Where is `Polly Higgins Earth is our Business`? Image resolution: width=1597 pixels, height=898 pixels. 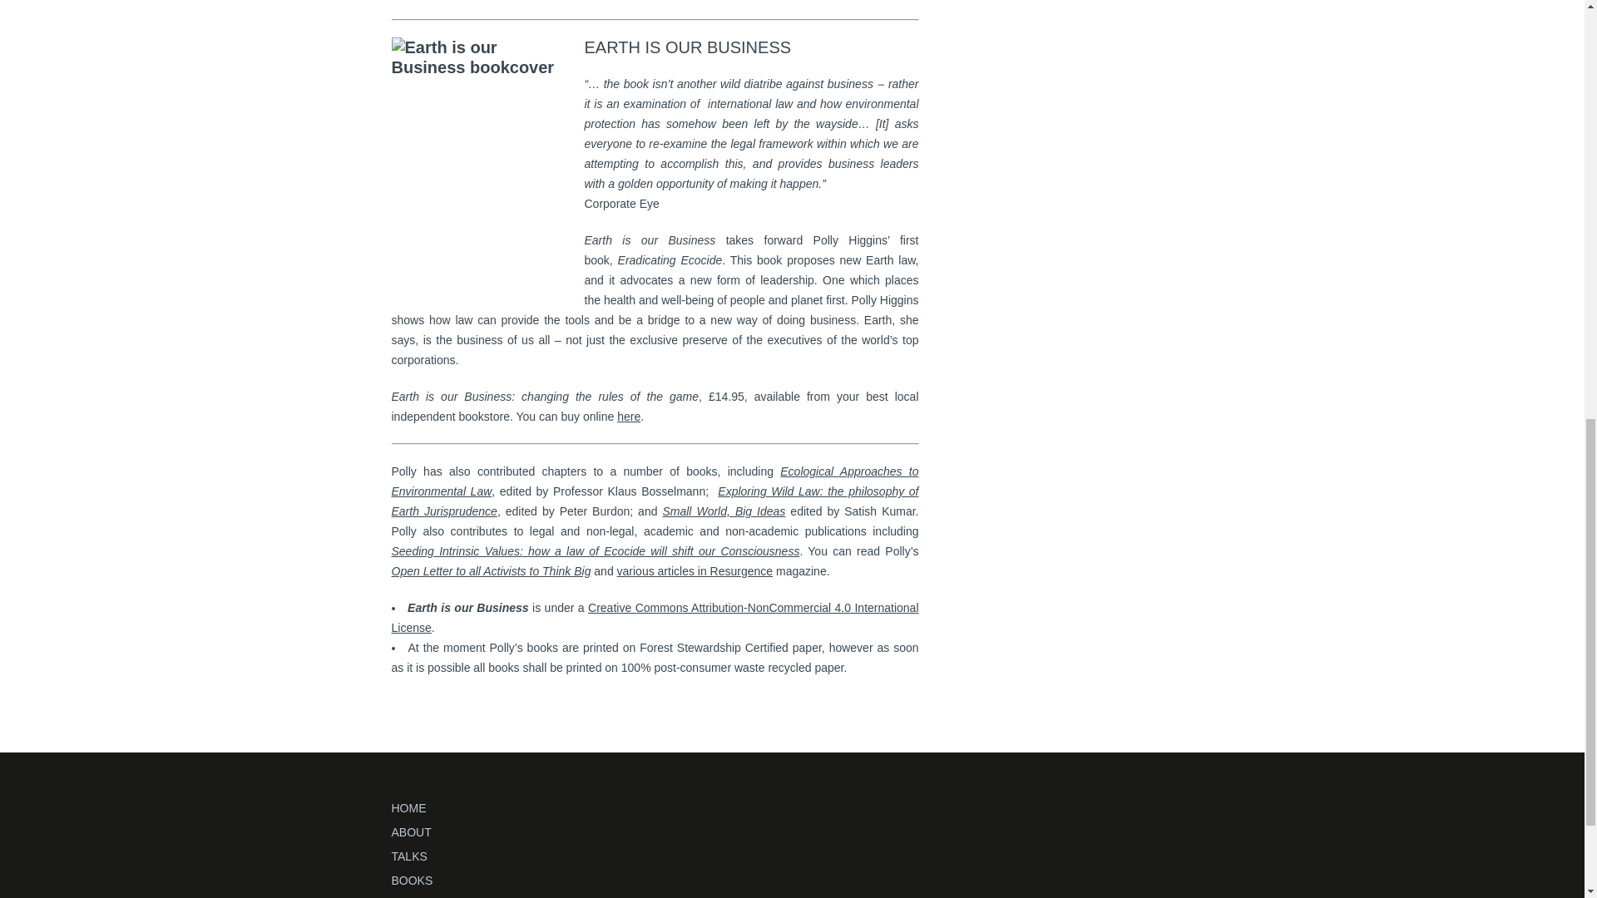 Polly Higgins Earth is our Business is located at coordinates (628, 416).